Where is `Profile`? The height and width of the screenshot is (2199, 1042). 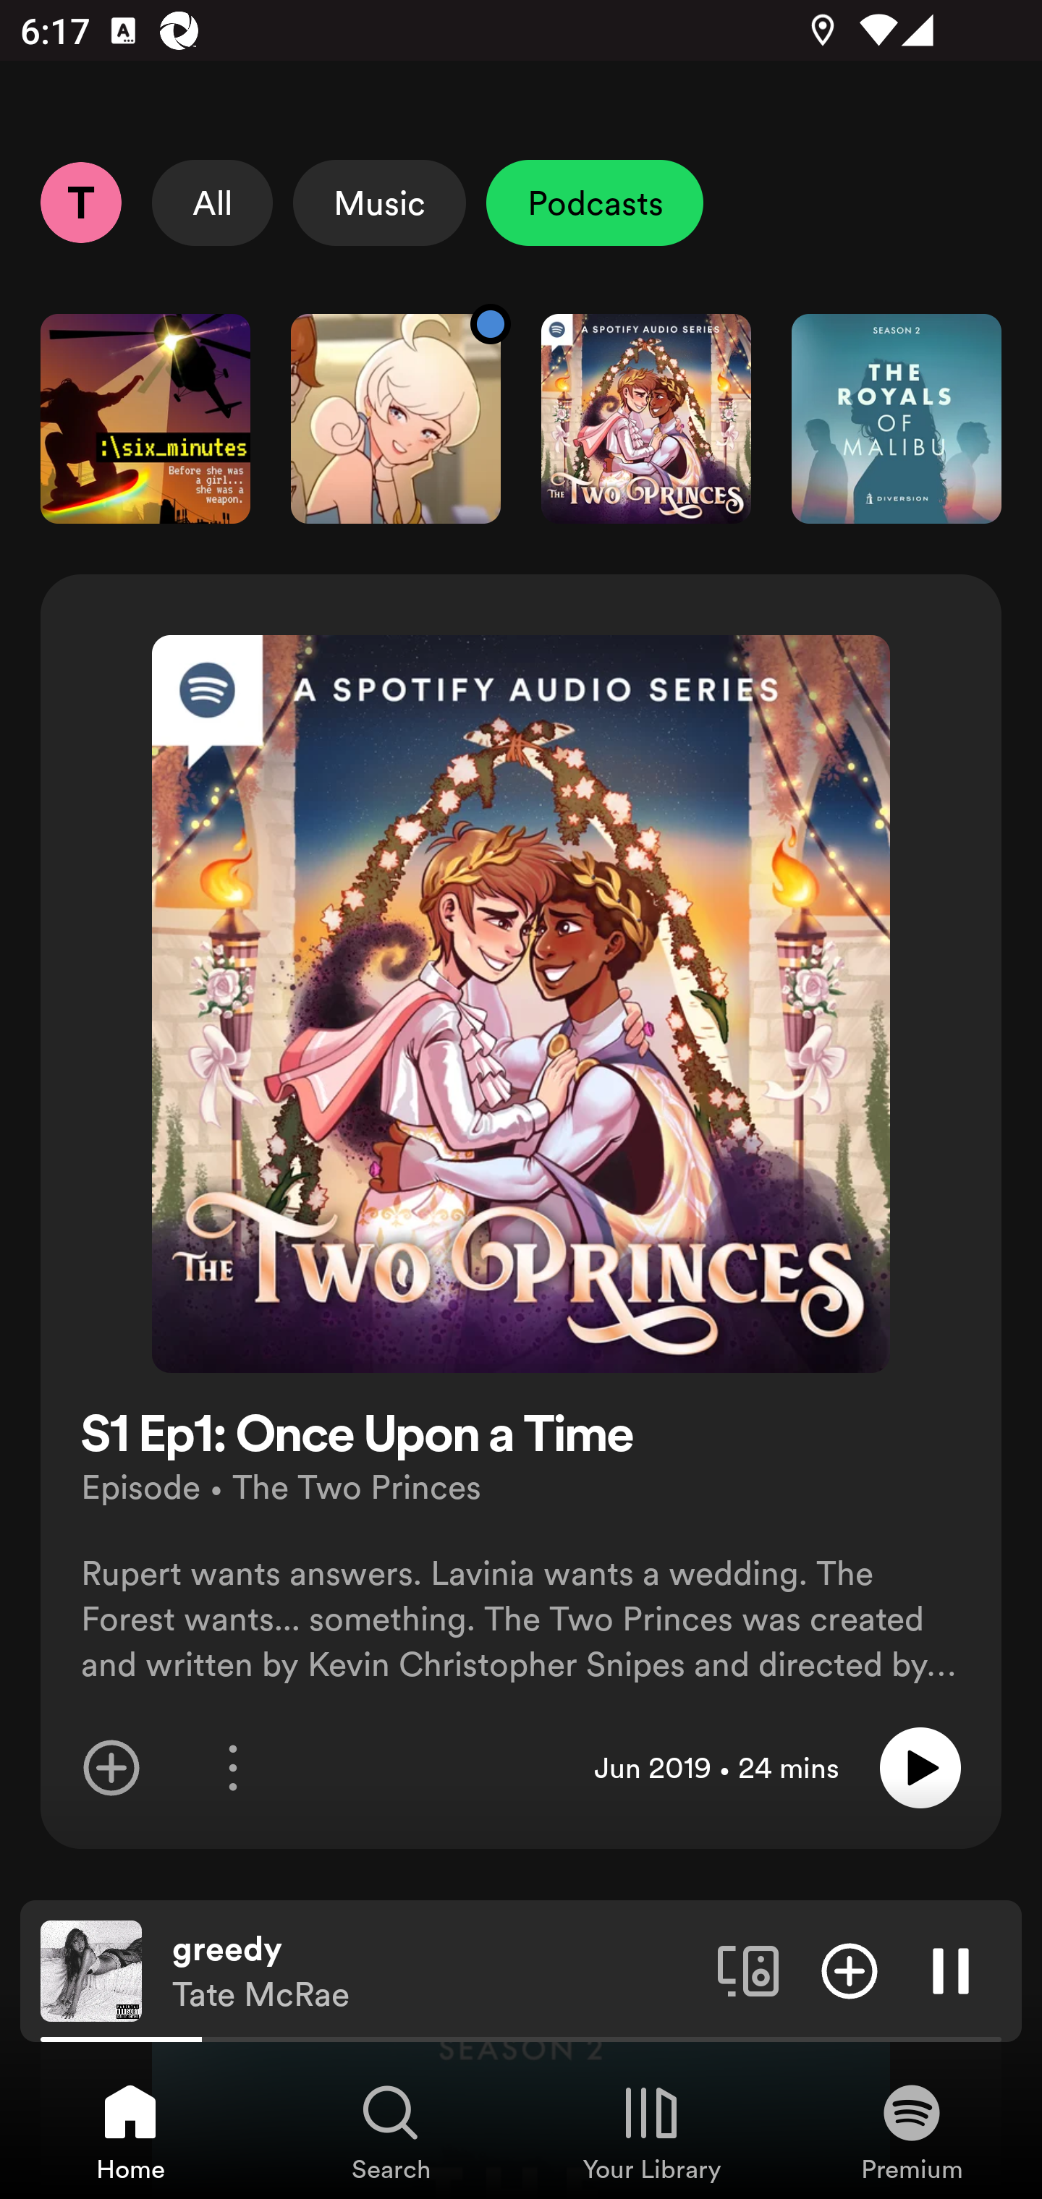
Profile is located at coordinates (80, 202).